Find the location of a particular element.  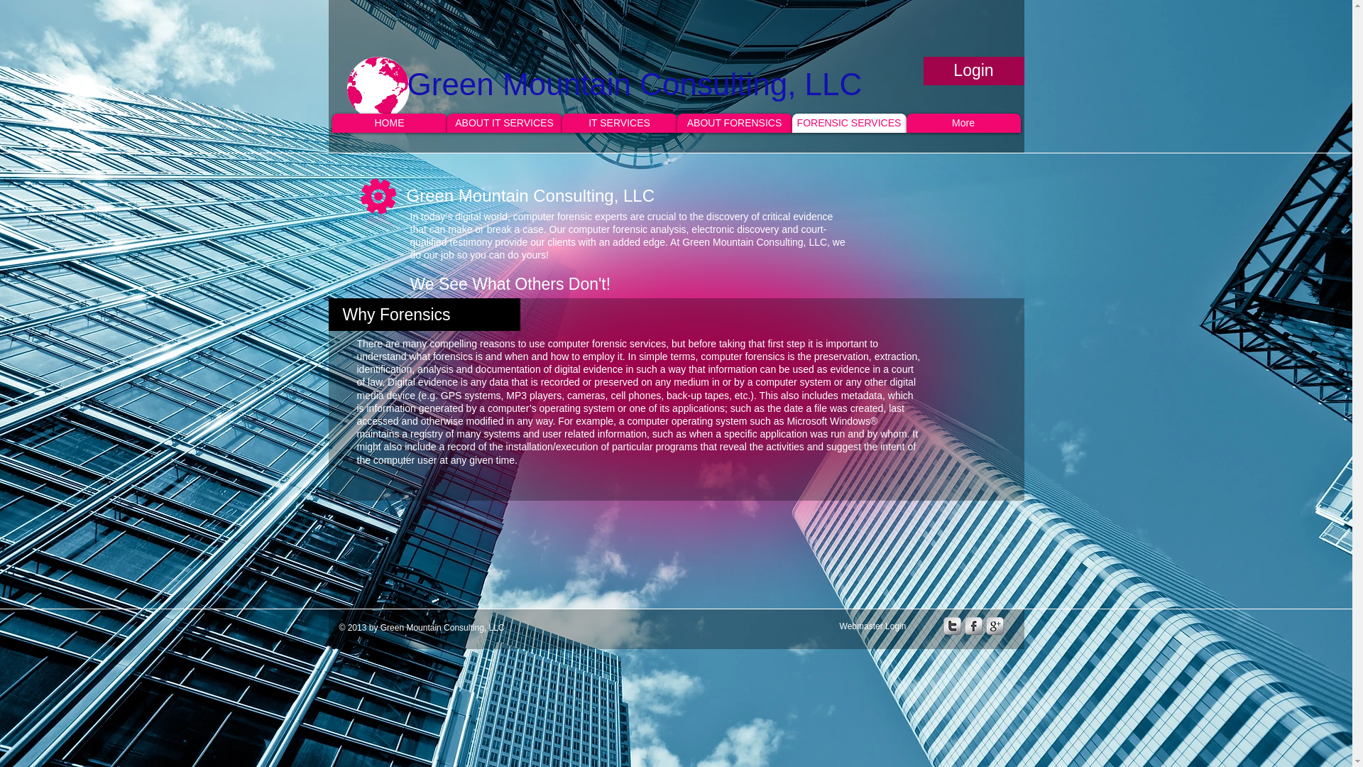

ABOUT FORENSICS is located at coordinates (734, 122).